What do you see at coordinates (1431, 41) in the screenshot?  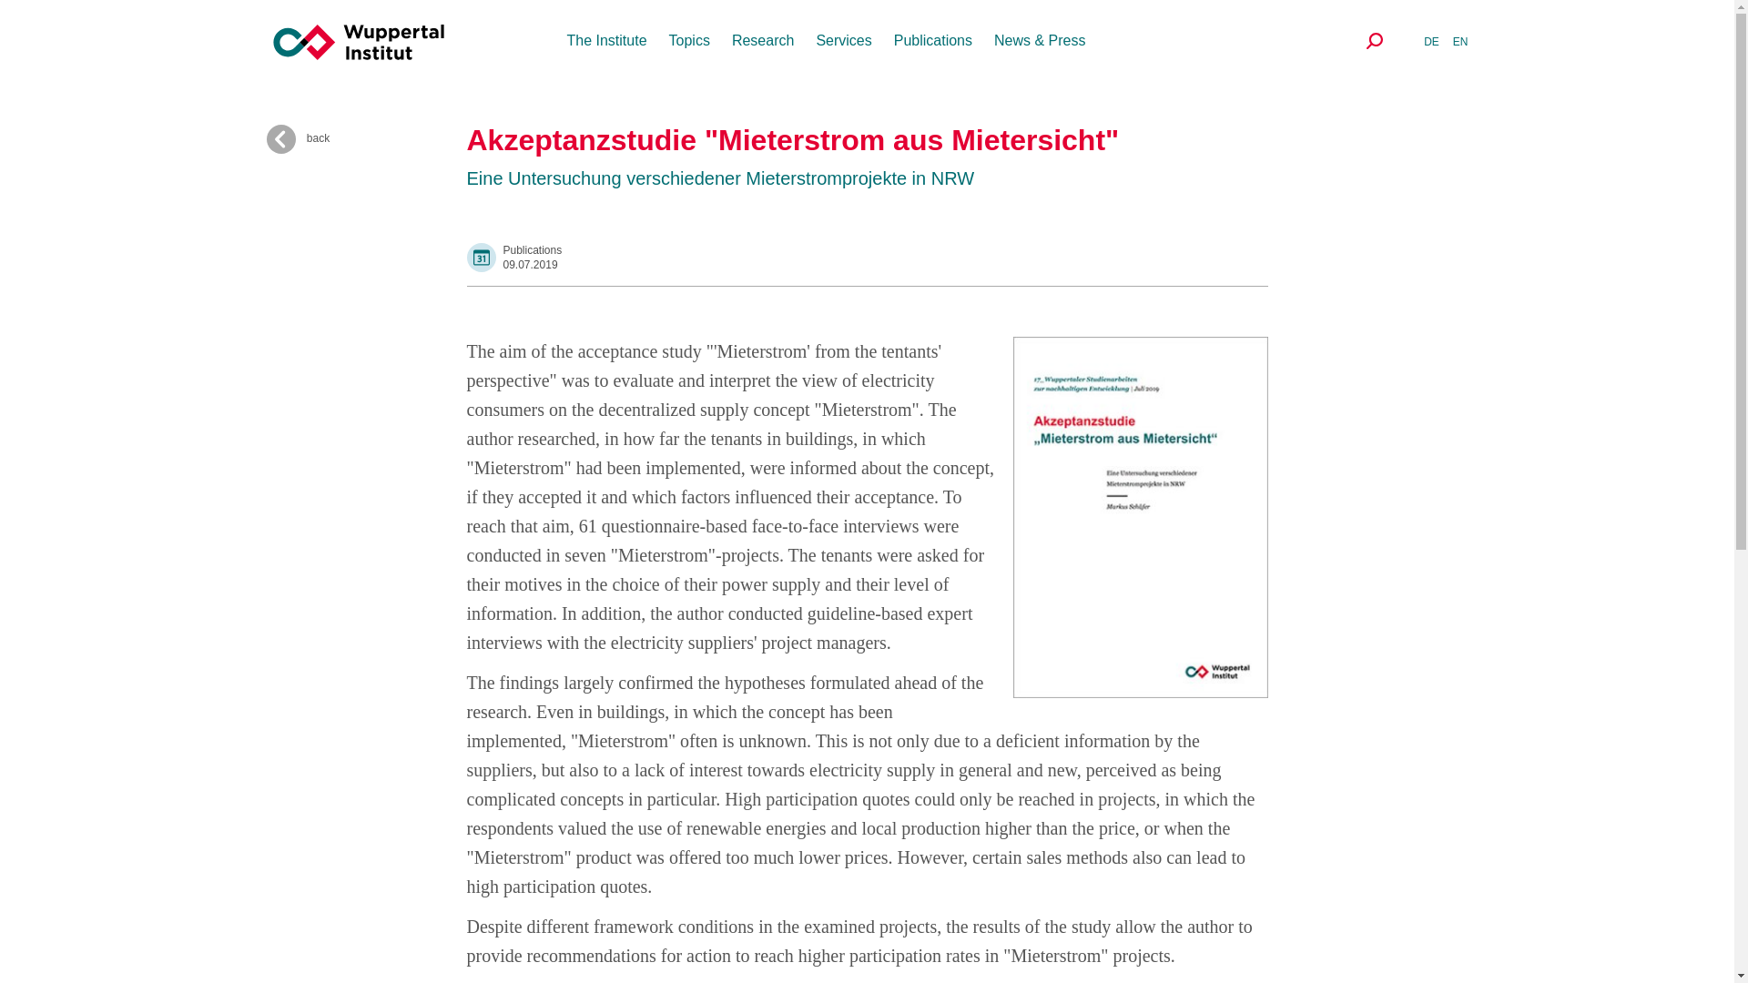 I see `DE` at bounding box center [1431, 41].